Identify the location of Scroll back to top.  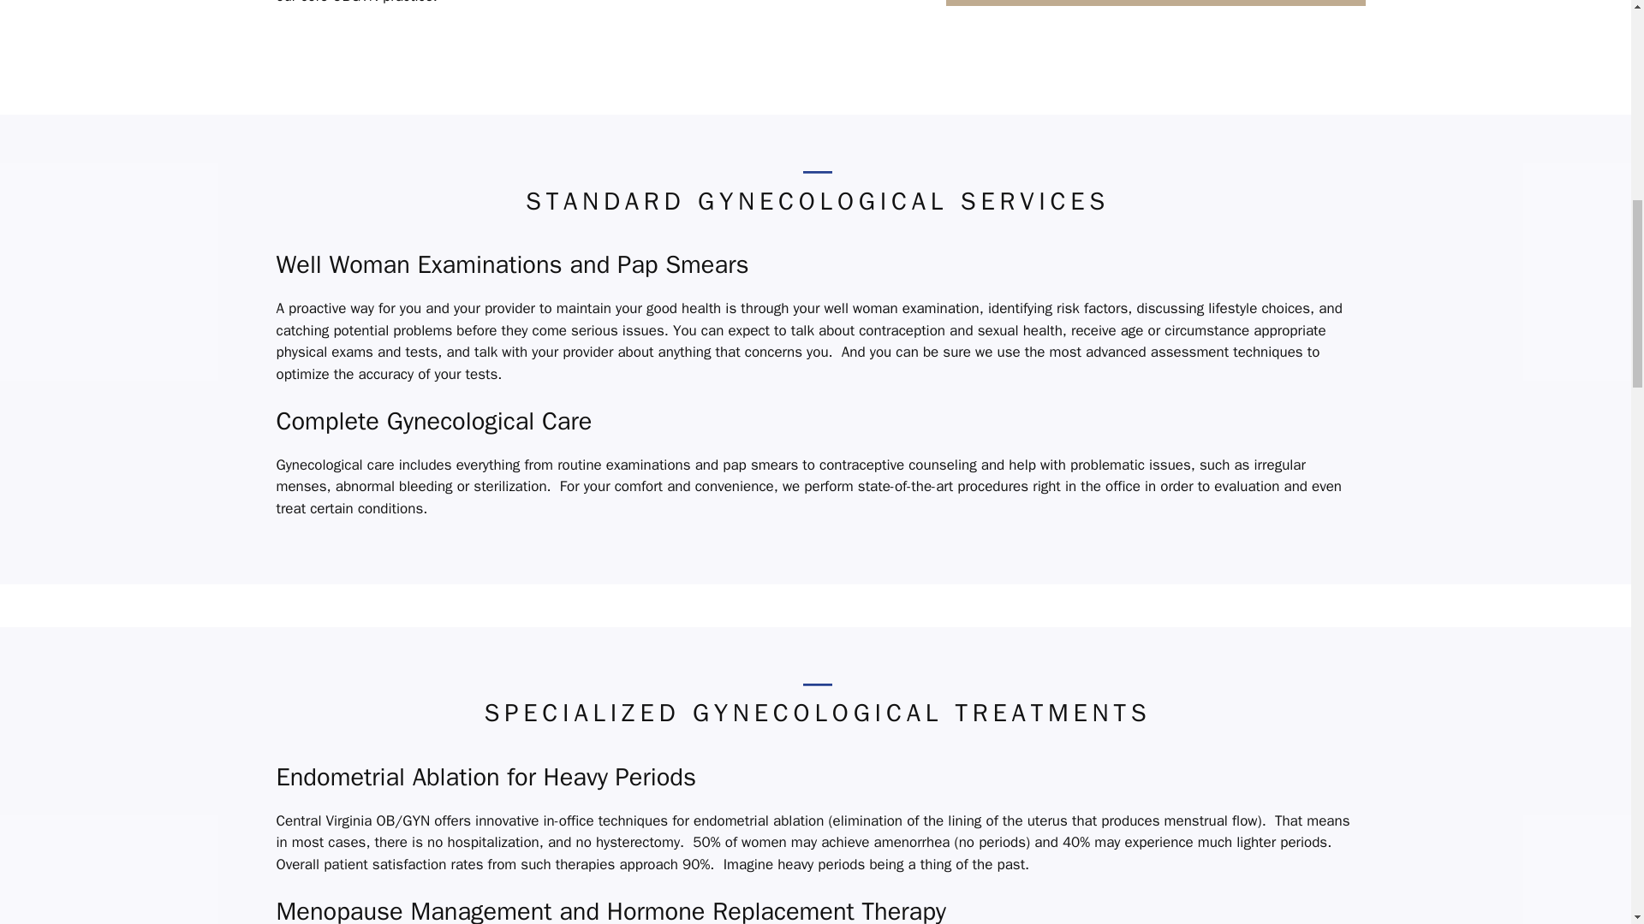
(1588, 812).